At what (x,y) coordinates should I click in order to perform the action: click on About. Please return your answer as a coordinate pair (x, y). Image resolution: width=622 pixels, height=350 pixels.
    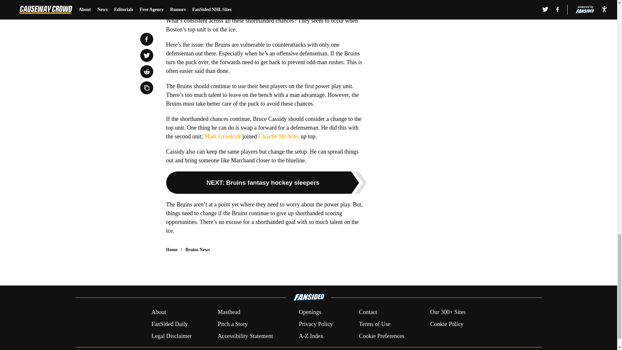
    Looking at the image, I should click on (158, 312).